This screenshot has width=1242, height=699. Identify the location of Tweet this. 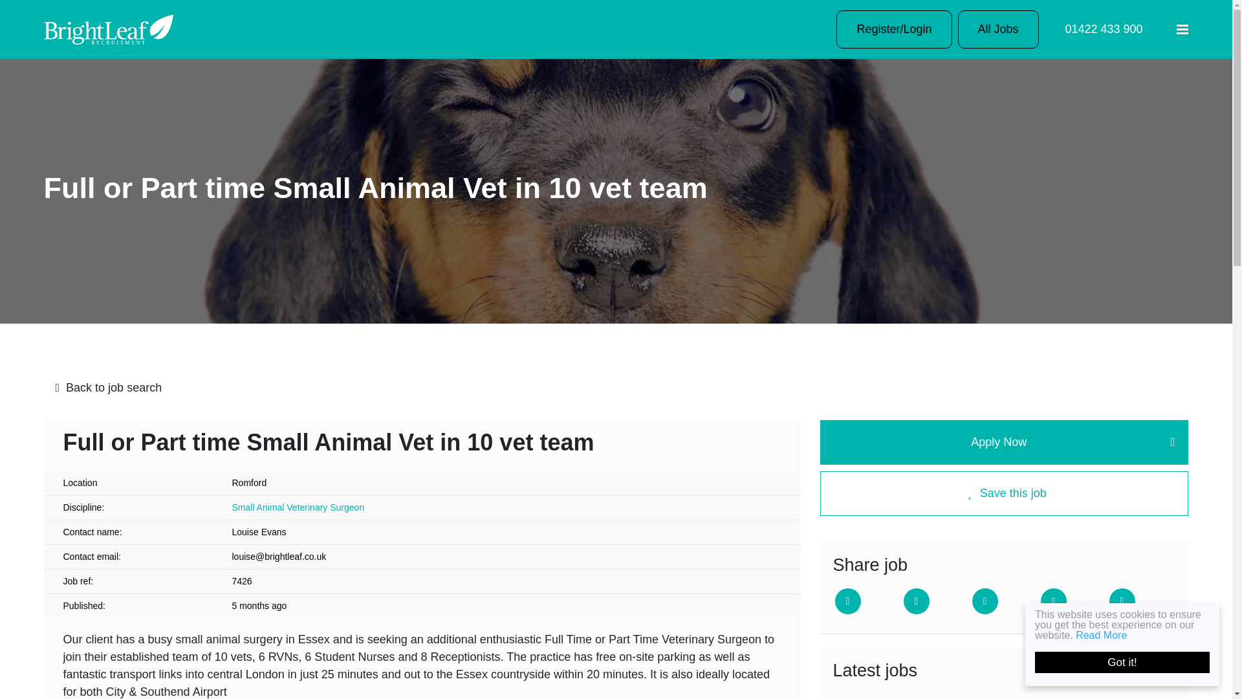
(847, 601).